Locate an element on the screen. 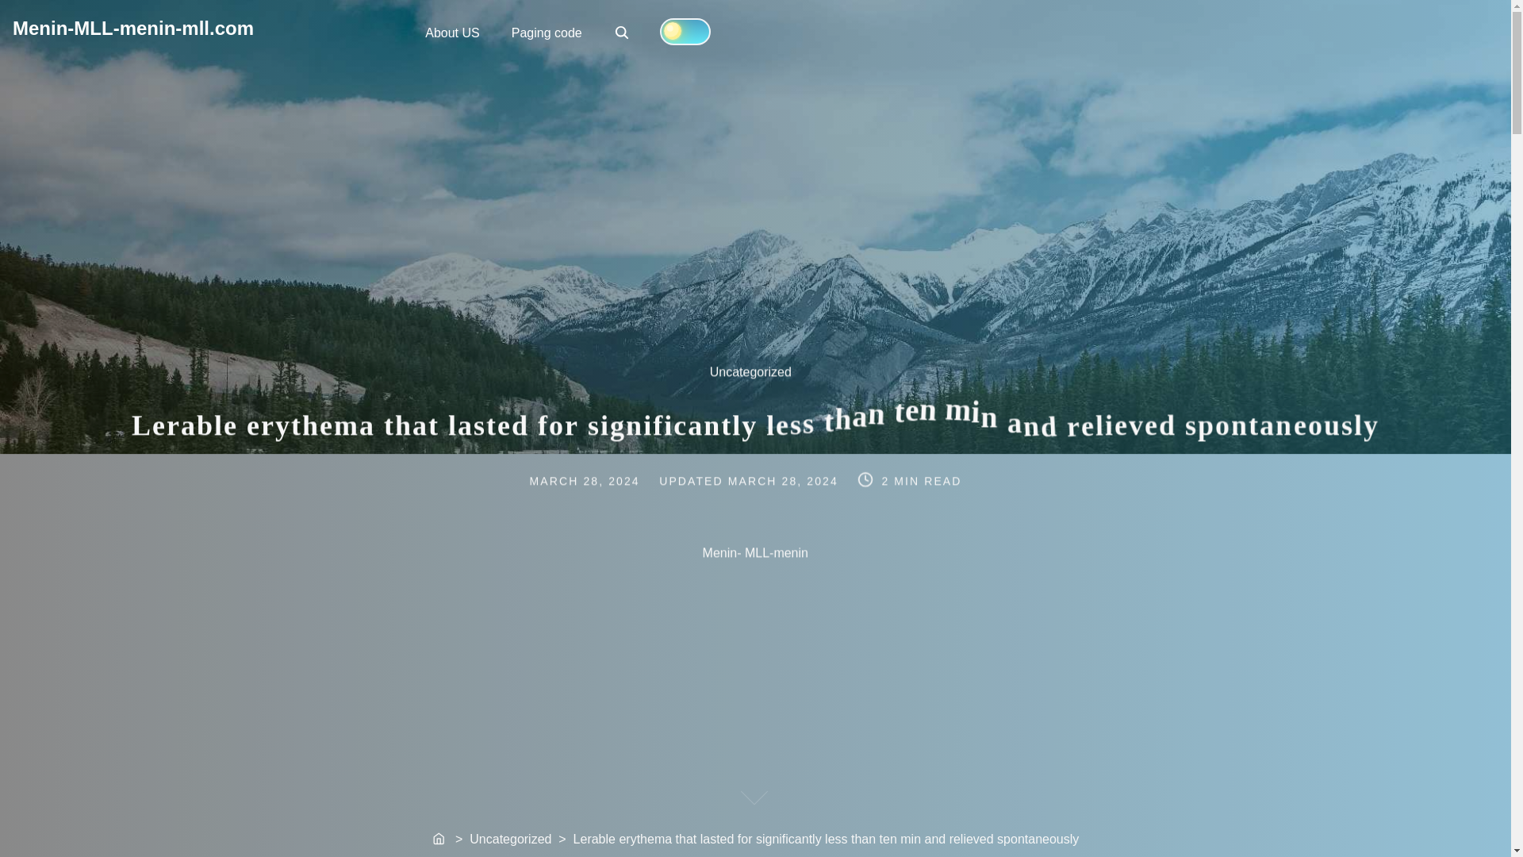  MARCH 28, 2024 is located at coordinates (602, 480).